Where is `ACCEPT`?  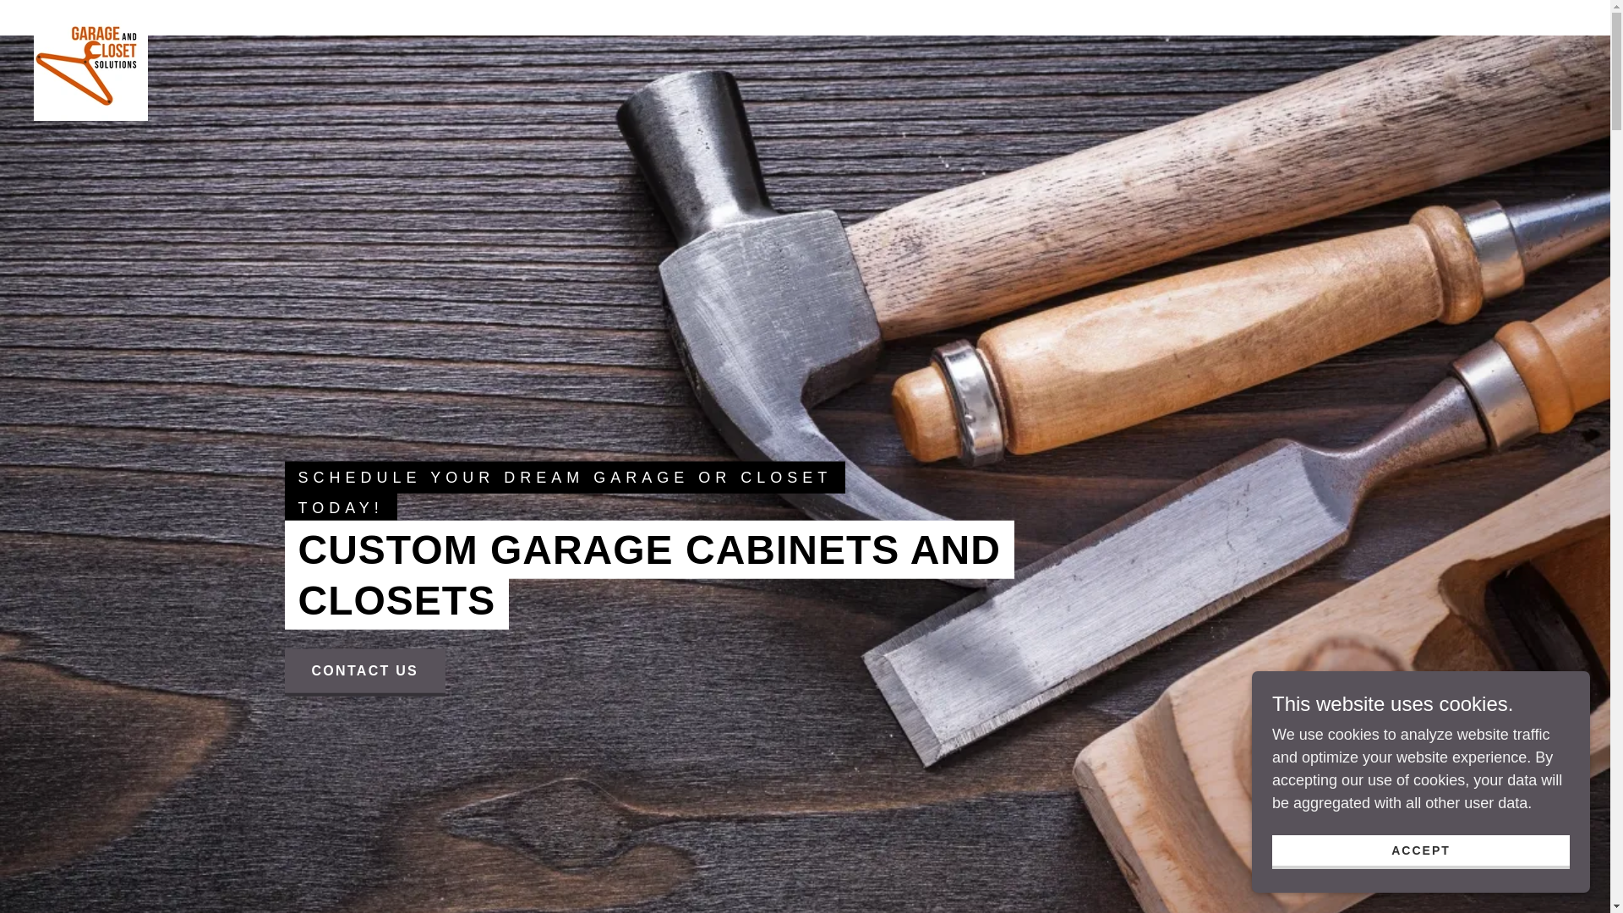
ACCEPT is located at coordinates (1420, 852).